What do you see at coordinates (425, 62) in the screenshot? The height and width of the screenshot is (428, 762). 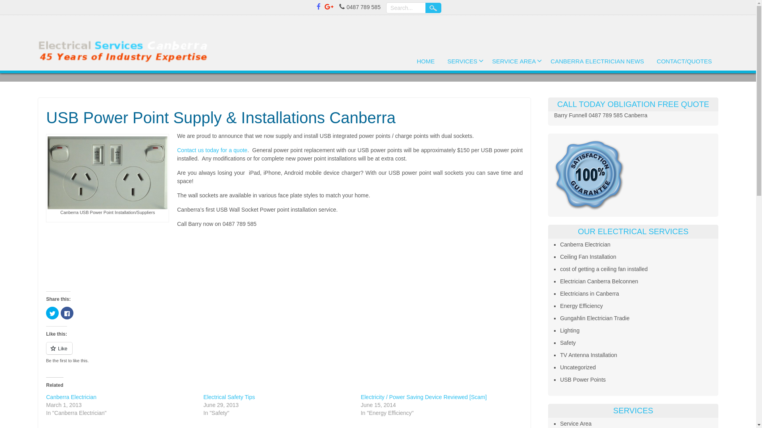 I see `HOME` at bounding box center [425, 62].